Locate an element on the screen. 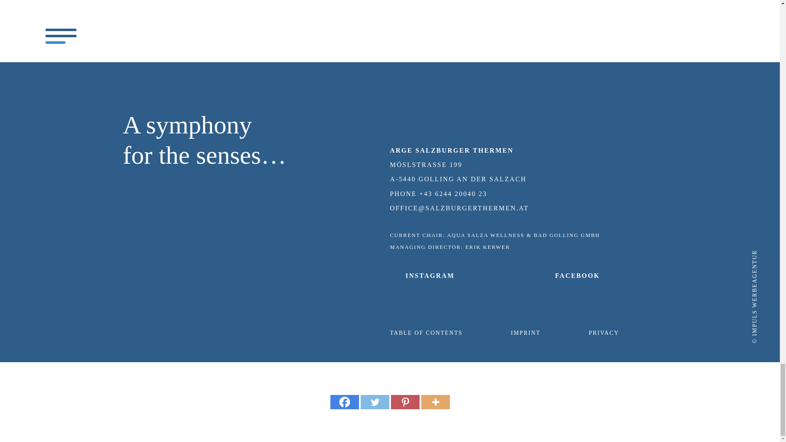 This screenshot has width=786, height=442. IMPRINT is located at coordinates (526, 332).